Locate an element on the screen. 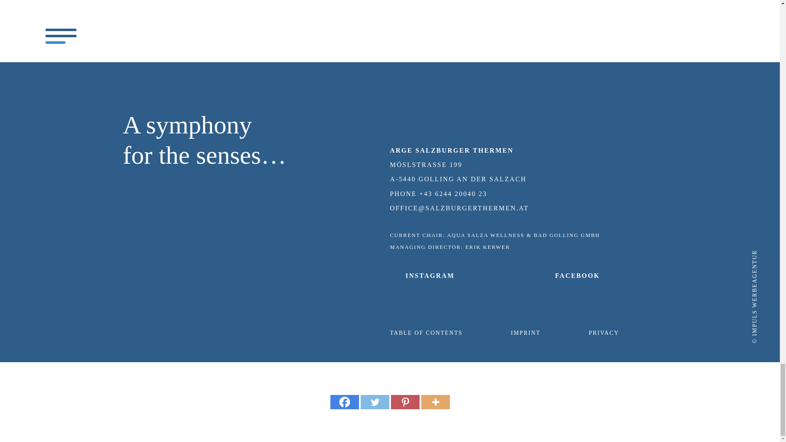 This screenshot has width=786, height=442. IMPRINT is located at coordinates (526, 332).